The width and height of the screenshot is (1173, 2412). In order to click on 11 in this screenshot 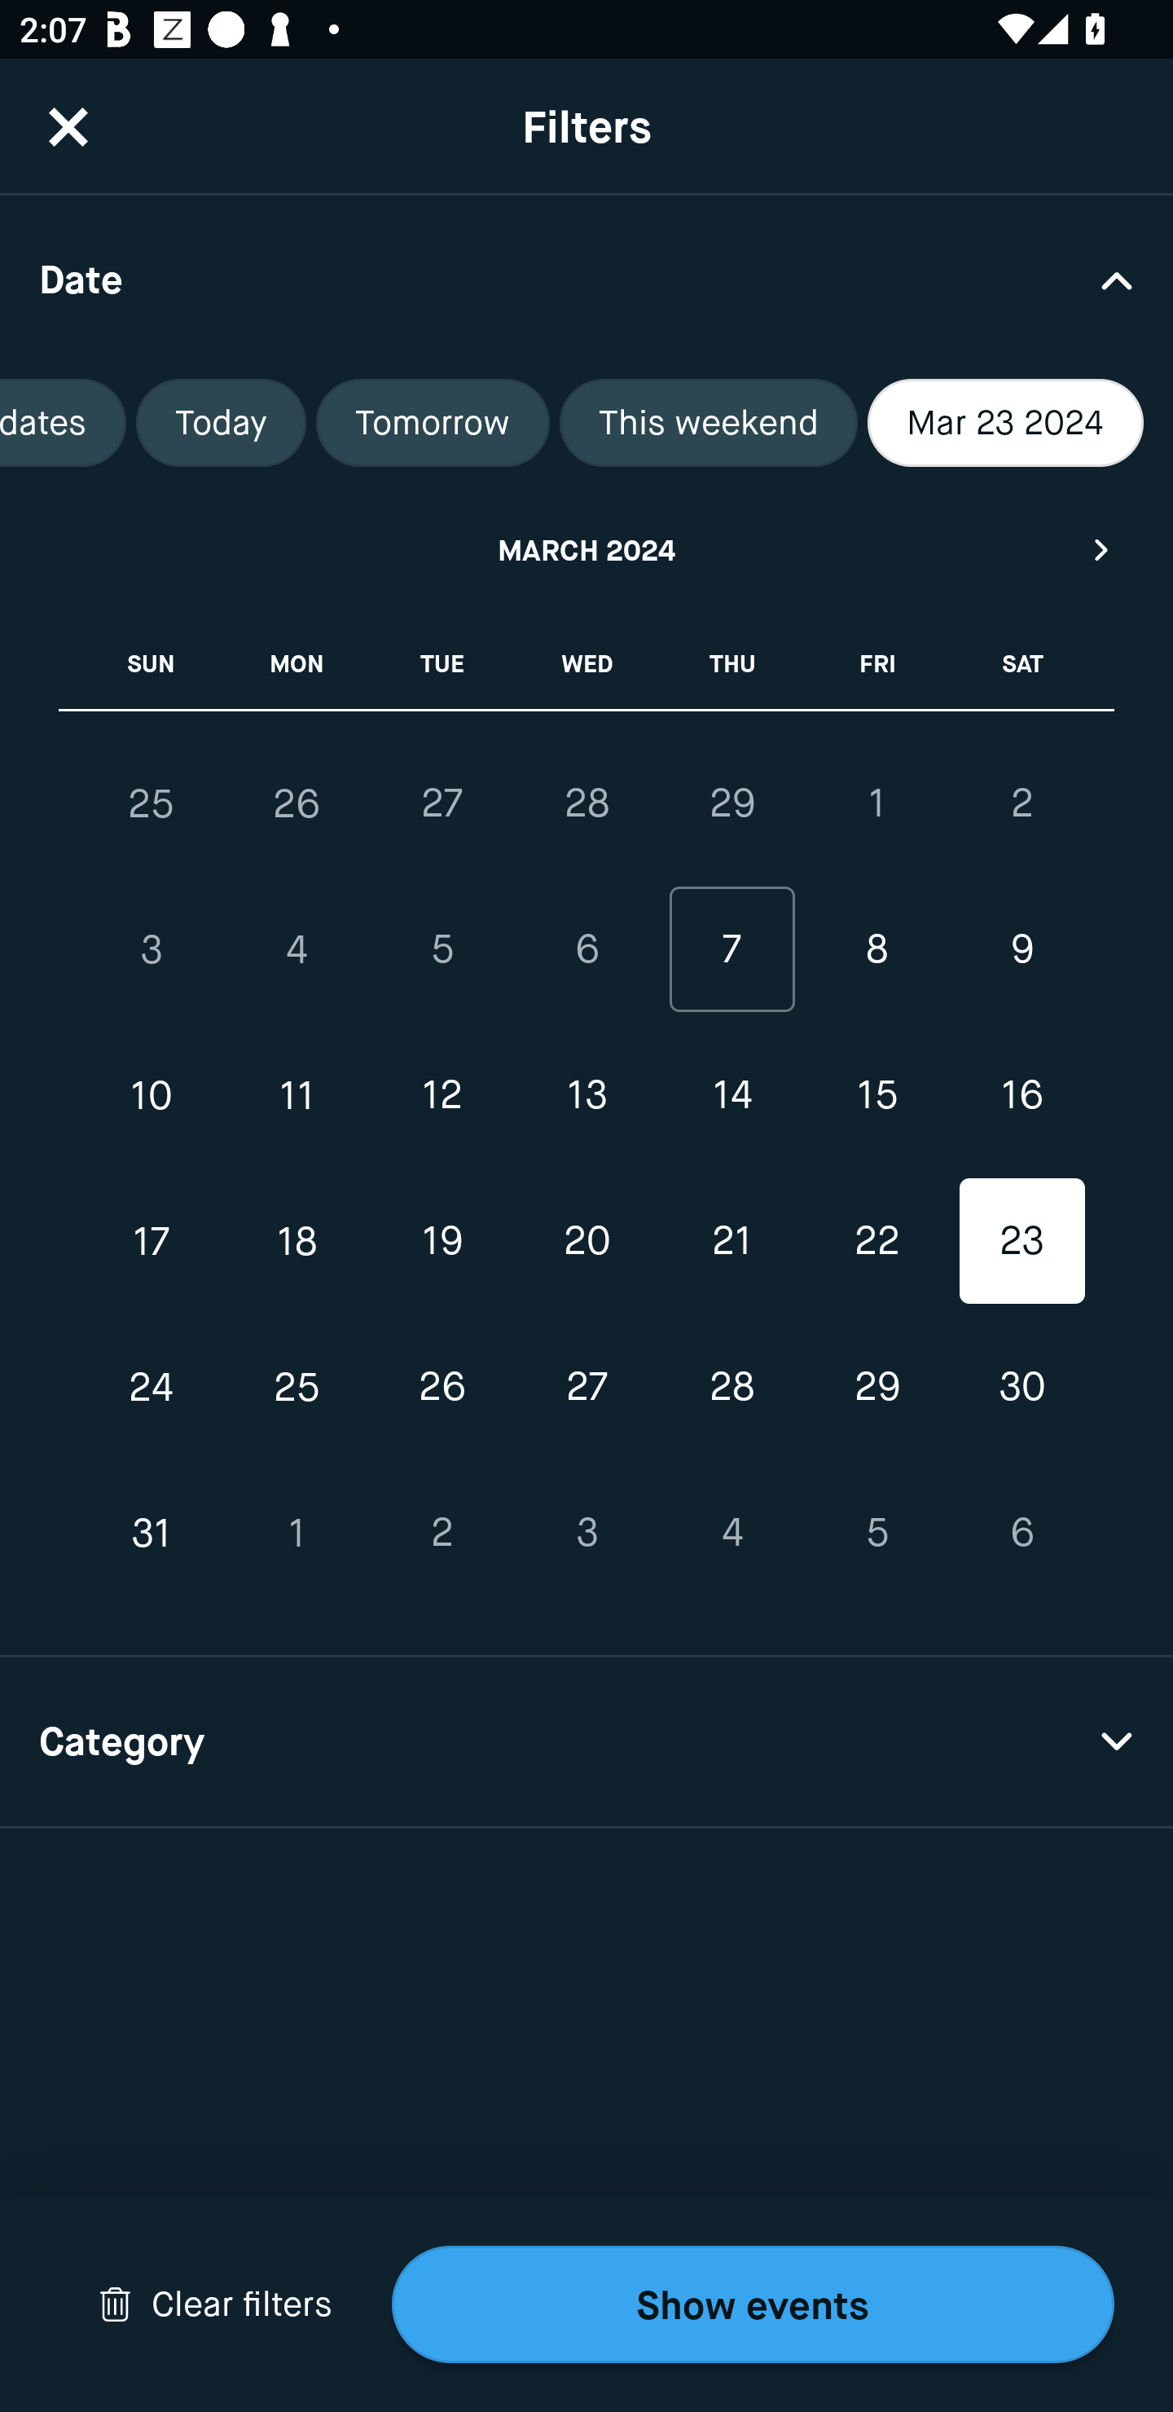, I will do `click(297, 1095)`.